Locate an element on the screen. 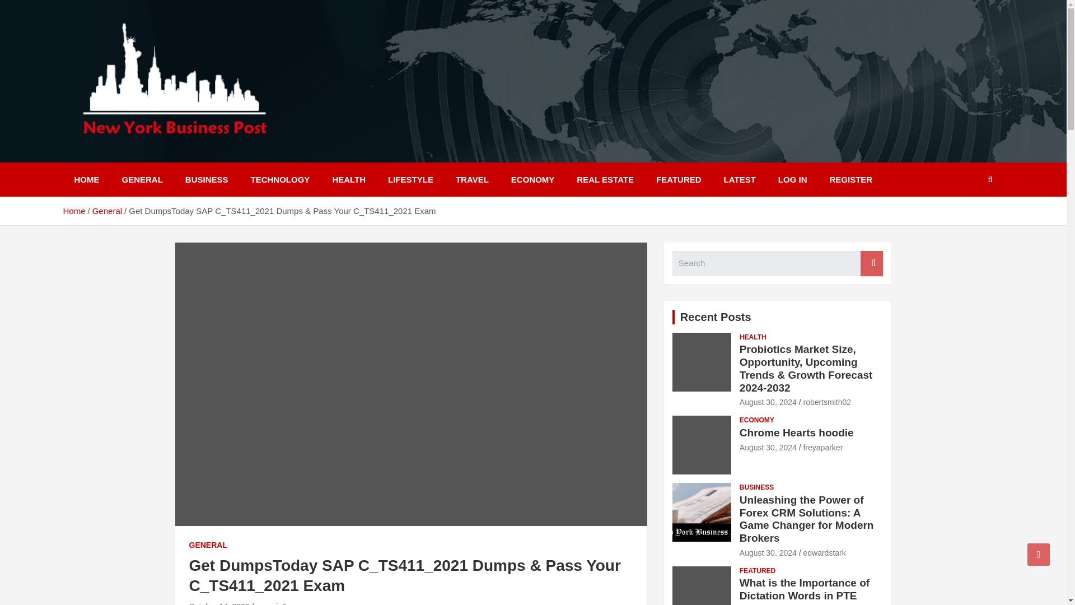 Image resolution: width=1075 pixels, height=605 pixels. Recent Posts is located at coordinates (716, 316).